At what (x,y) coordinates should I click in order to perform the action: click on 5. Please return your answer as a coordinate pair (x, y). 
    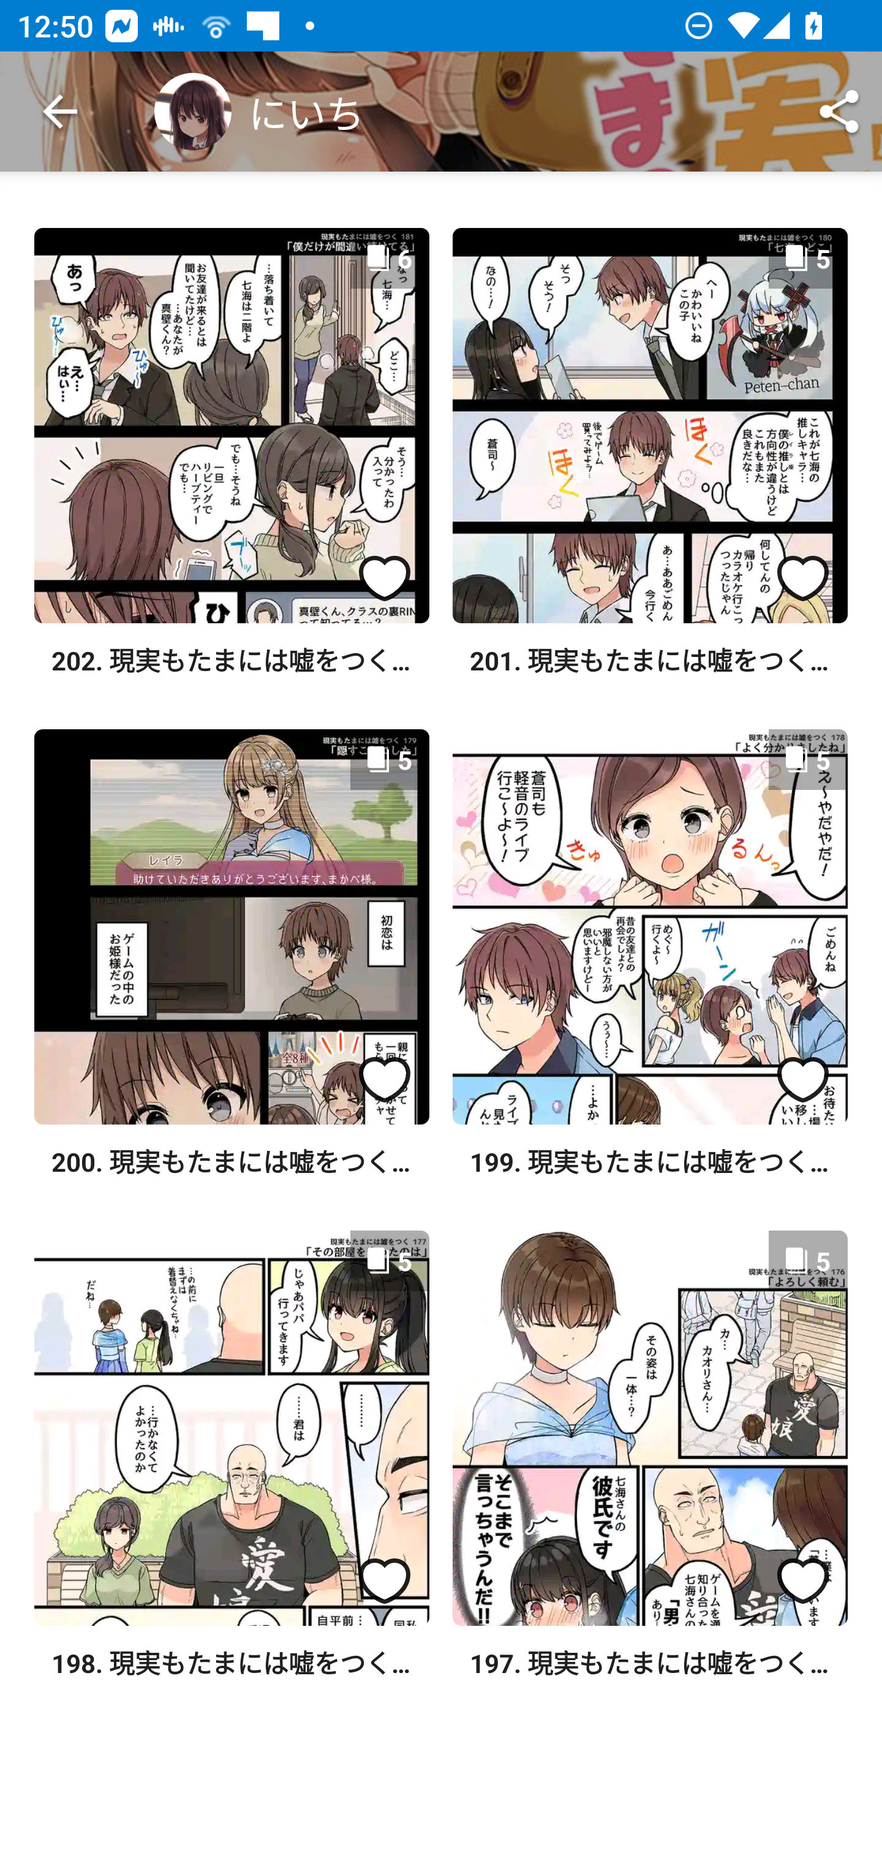
    Looking at the image, I should click on (649, 425).